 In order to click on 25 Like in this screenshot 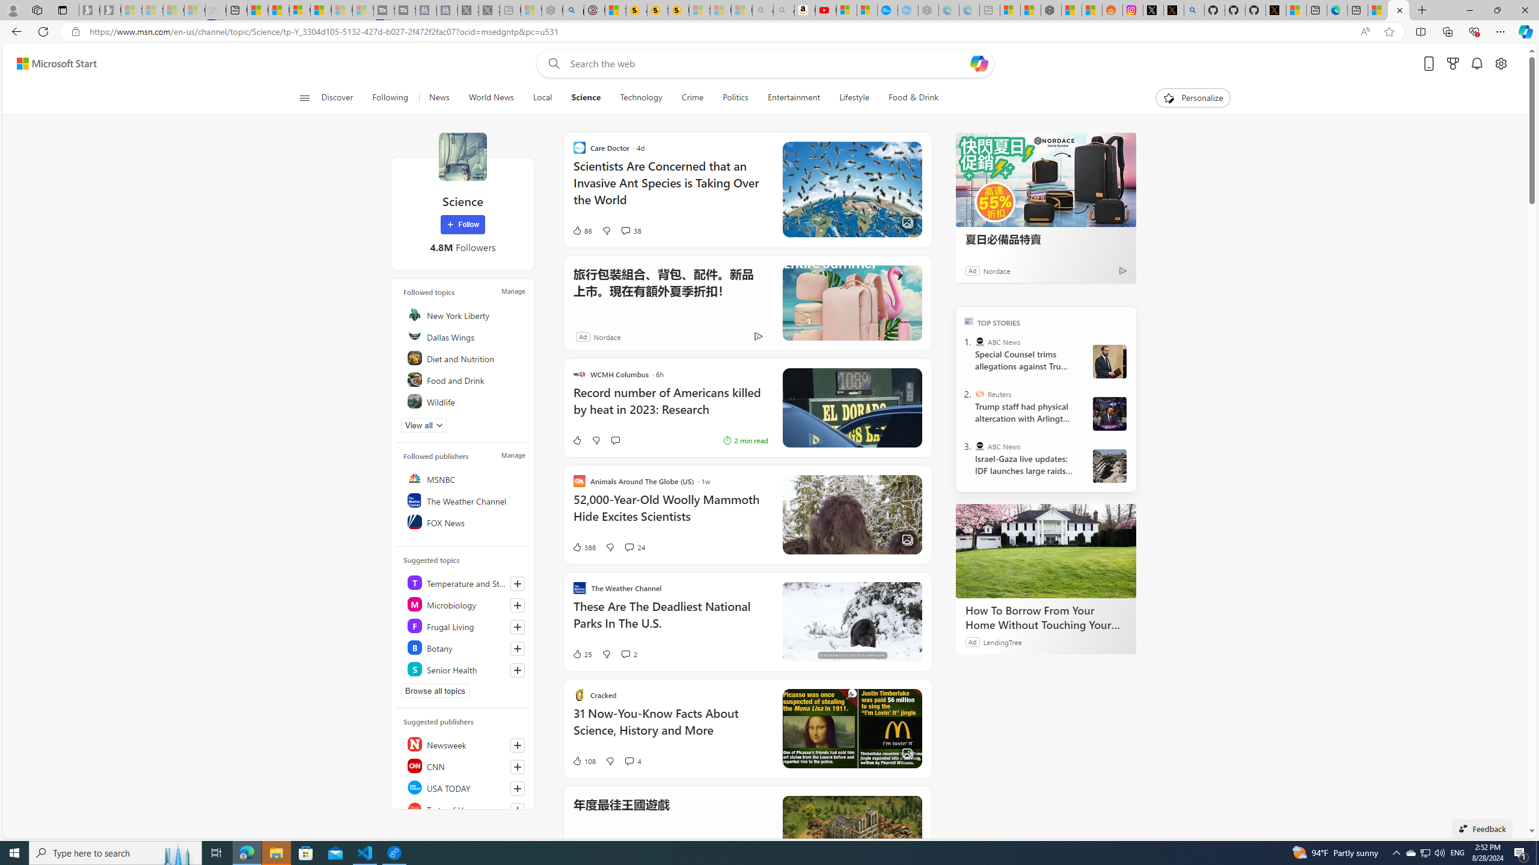, I will do `click(582, 654)`.